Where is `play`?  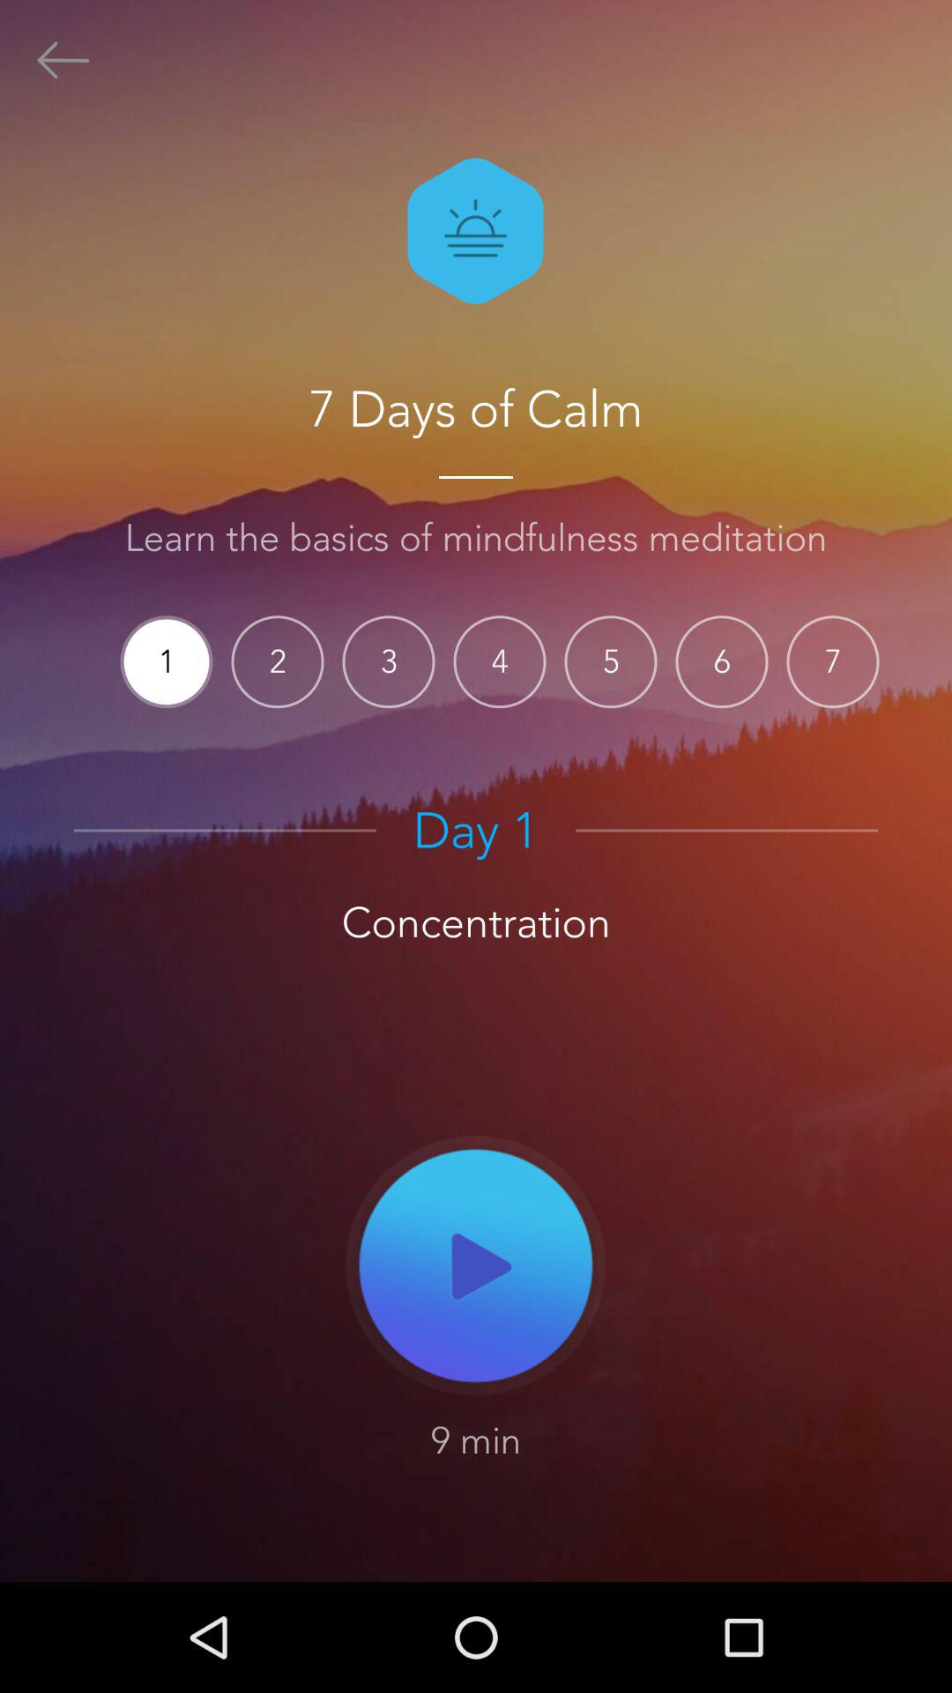
play is located at coordinates (476, 1264).